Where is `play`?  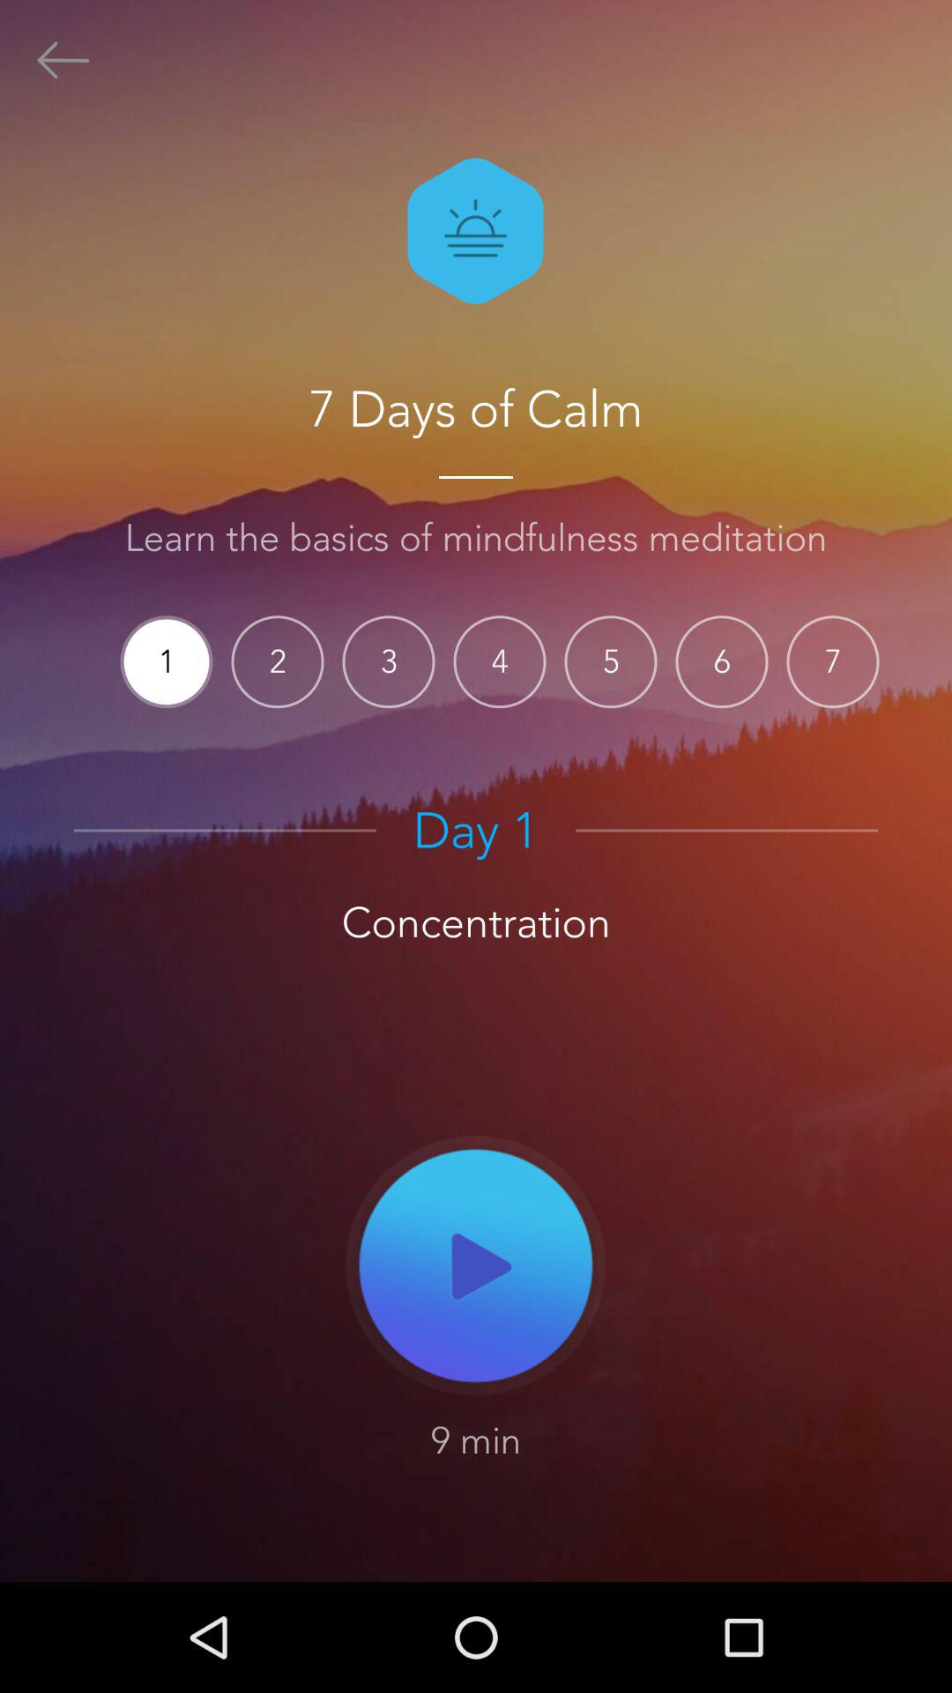
play is located at coordinates (476, 1264).